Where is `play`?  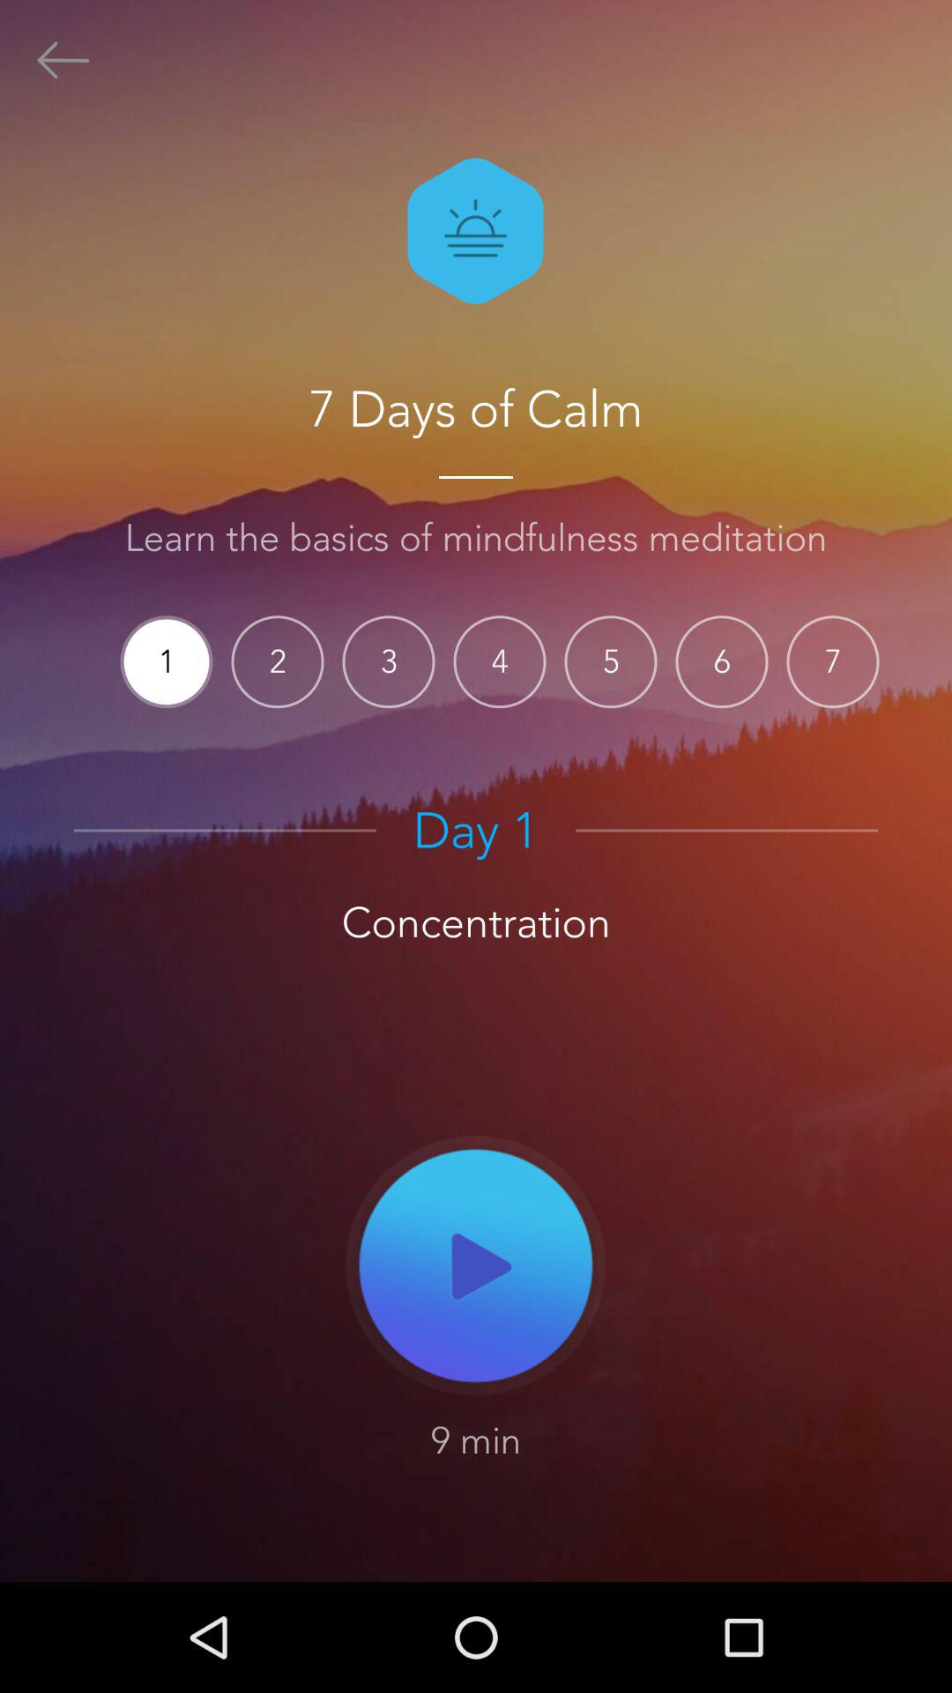
play is located at coordinates (476, 1264).